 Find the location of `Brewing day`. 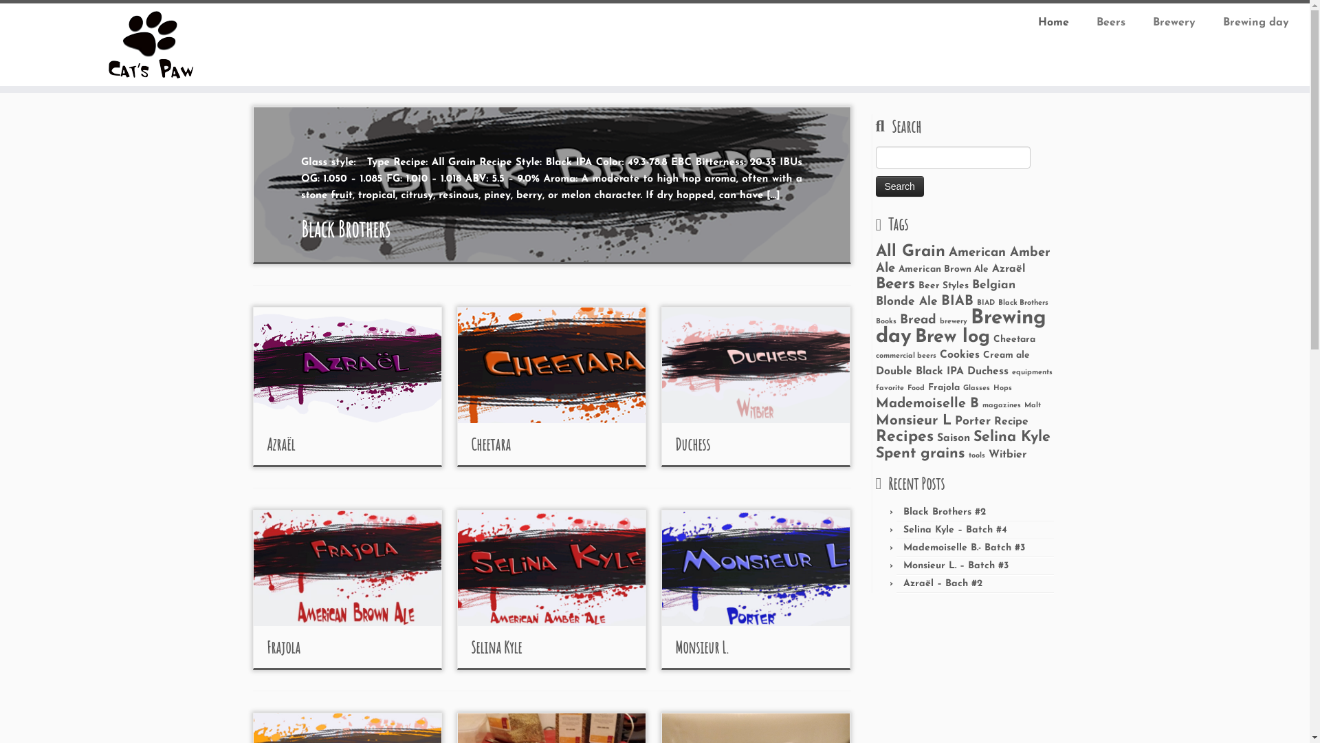

Brewing day is located at coordinates (1249, 23).